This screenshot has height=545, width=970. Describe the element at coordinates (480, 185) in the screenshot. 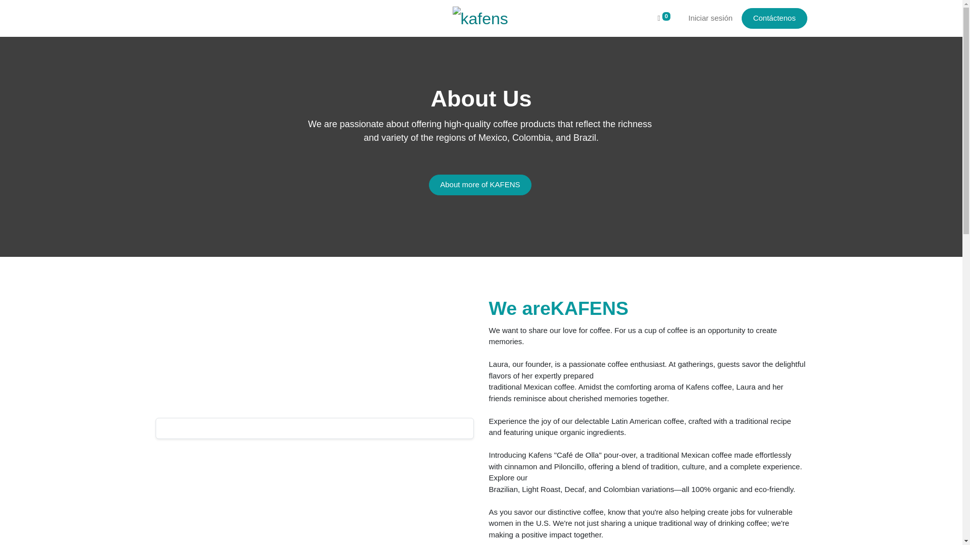

I see `About more of KAFENS` at that location.